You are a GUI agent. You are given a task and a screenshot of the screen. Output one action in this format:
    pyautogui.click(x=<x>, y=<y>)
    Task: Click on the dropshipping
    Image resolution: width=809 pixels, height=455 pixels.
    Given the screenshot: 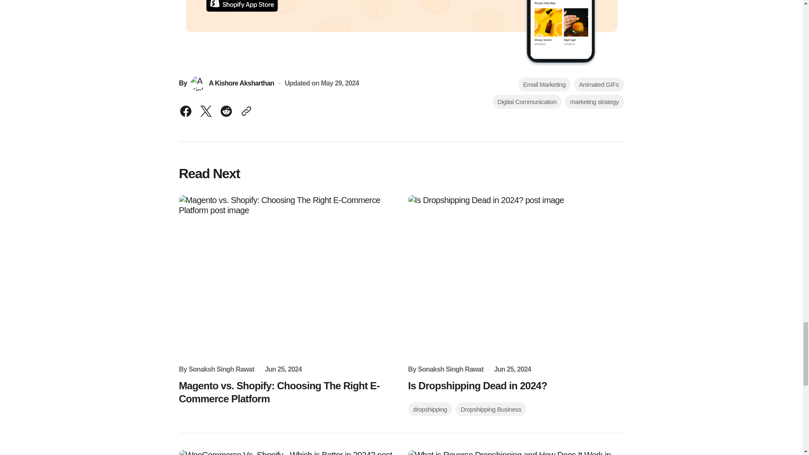 What is the action you would take?
    pyautogui.click(x=430, y=409)
    